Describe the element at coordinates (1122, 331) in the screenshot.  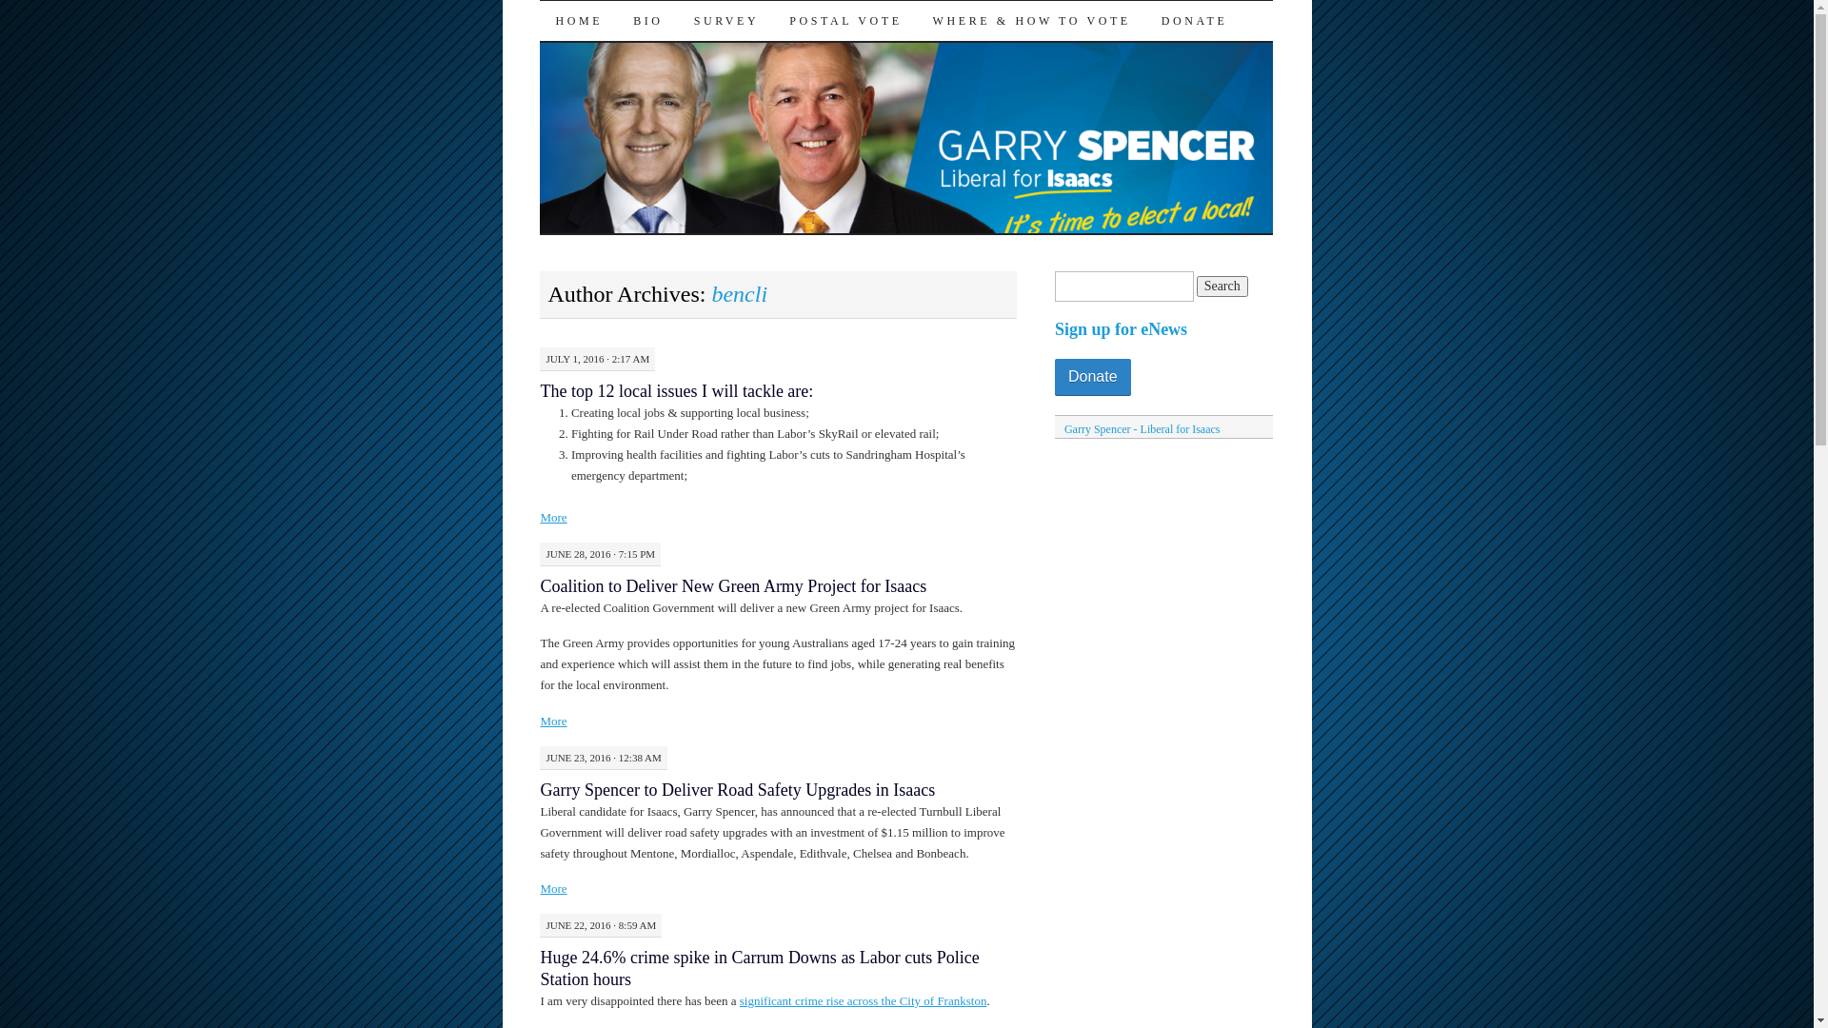
I see `Sign up for eNews` at that location.